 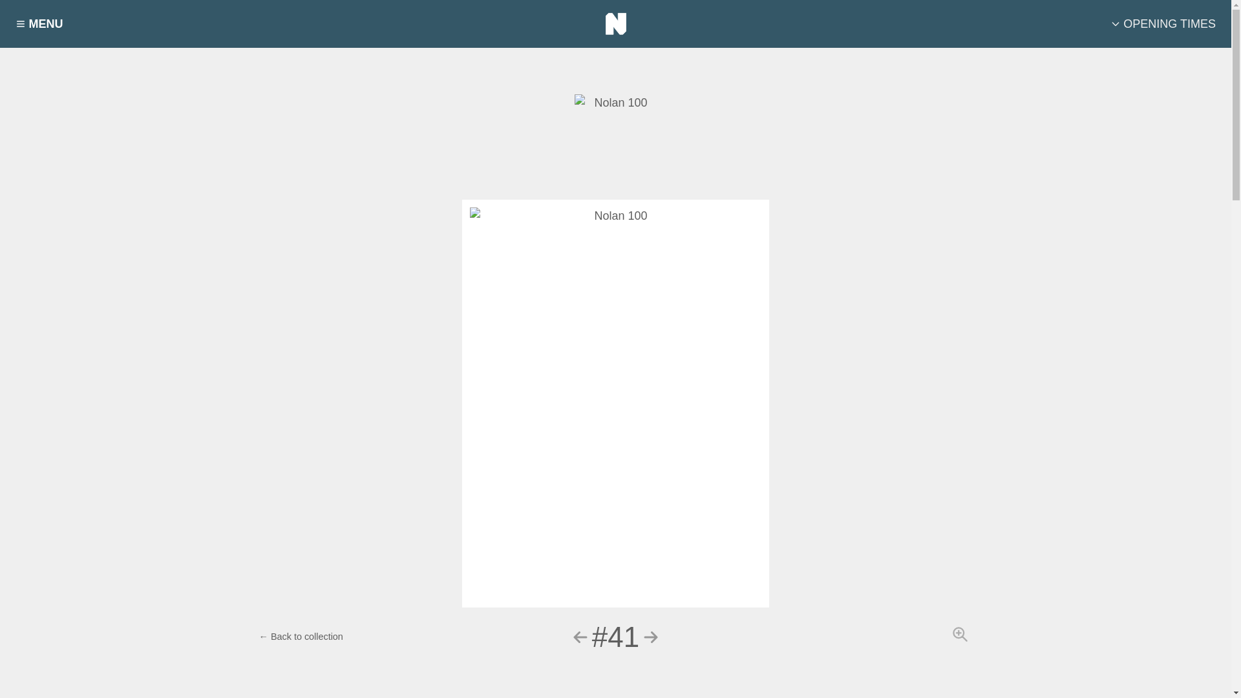 I want to click on MENU, so click(x=39, y=24).